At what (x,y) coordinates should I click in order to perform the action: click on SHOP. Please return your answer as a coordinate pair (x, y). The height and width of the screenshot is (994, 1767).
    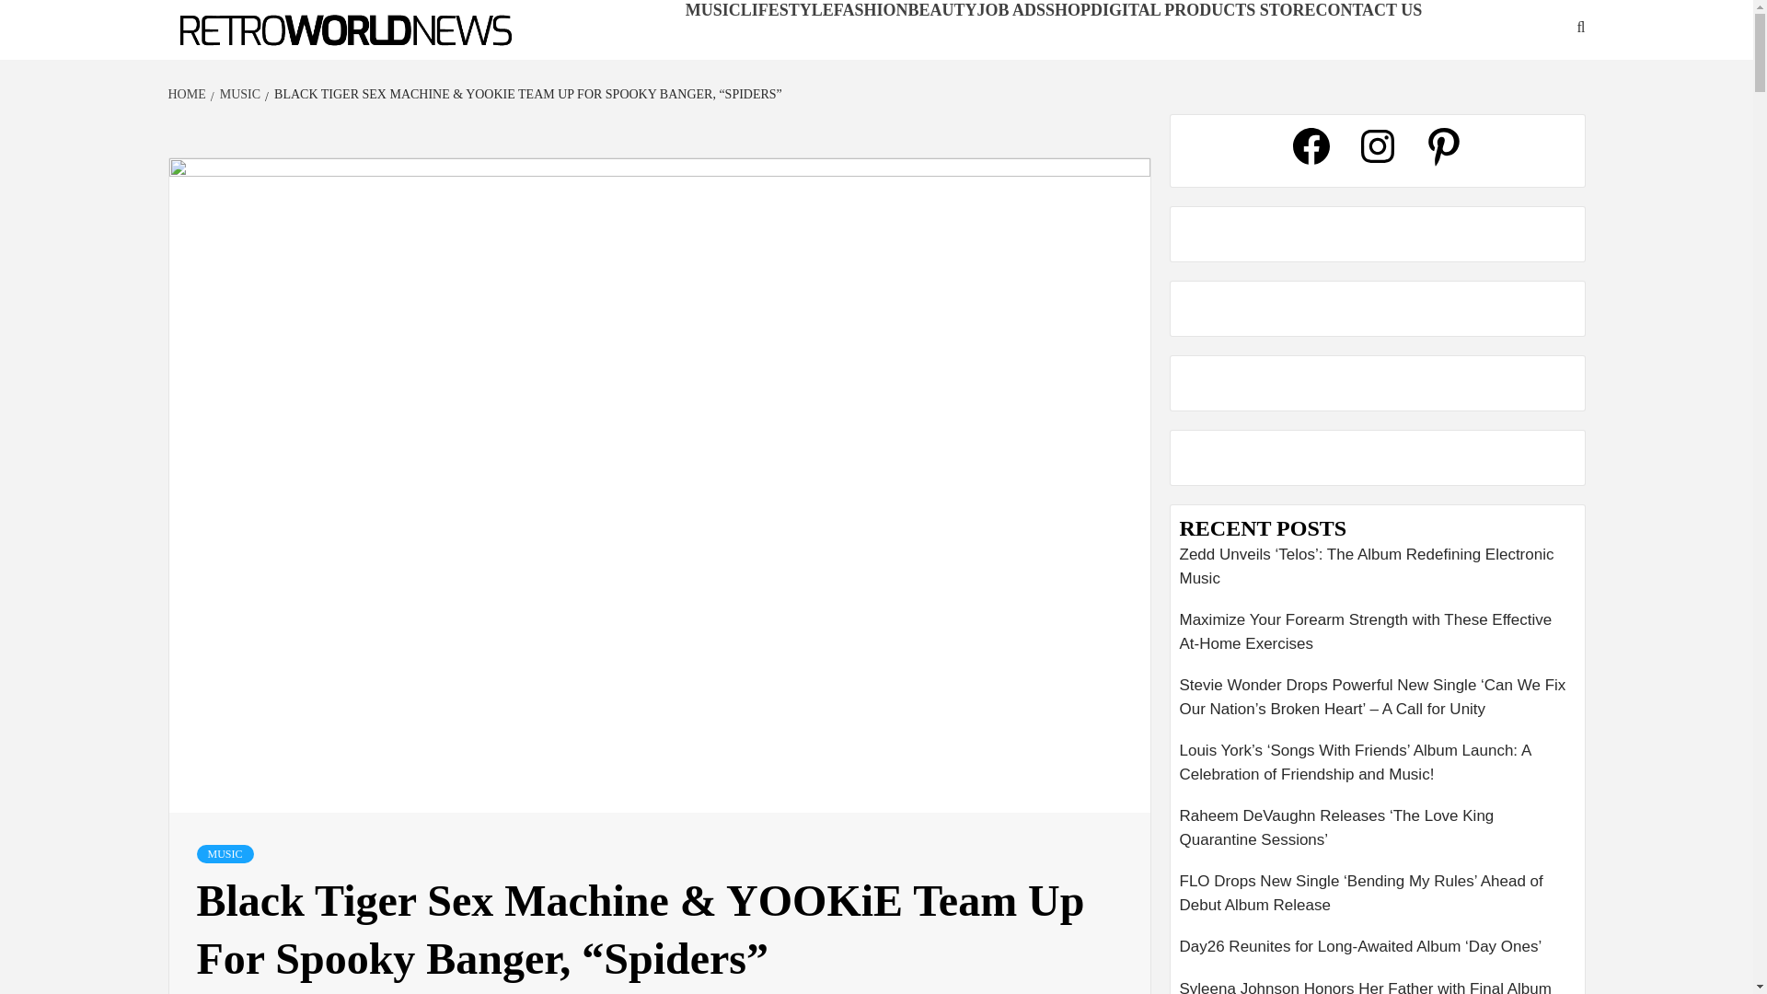
    Looking at the image, I should click on (1068, 9).